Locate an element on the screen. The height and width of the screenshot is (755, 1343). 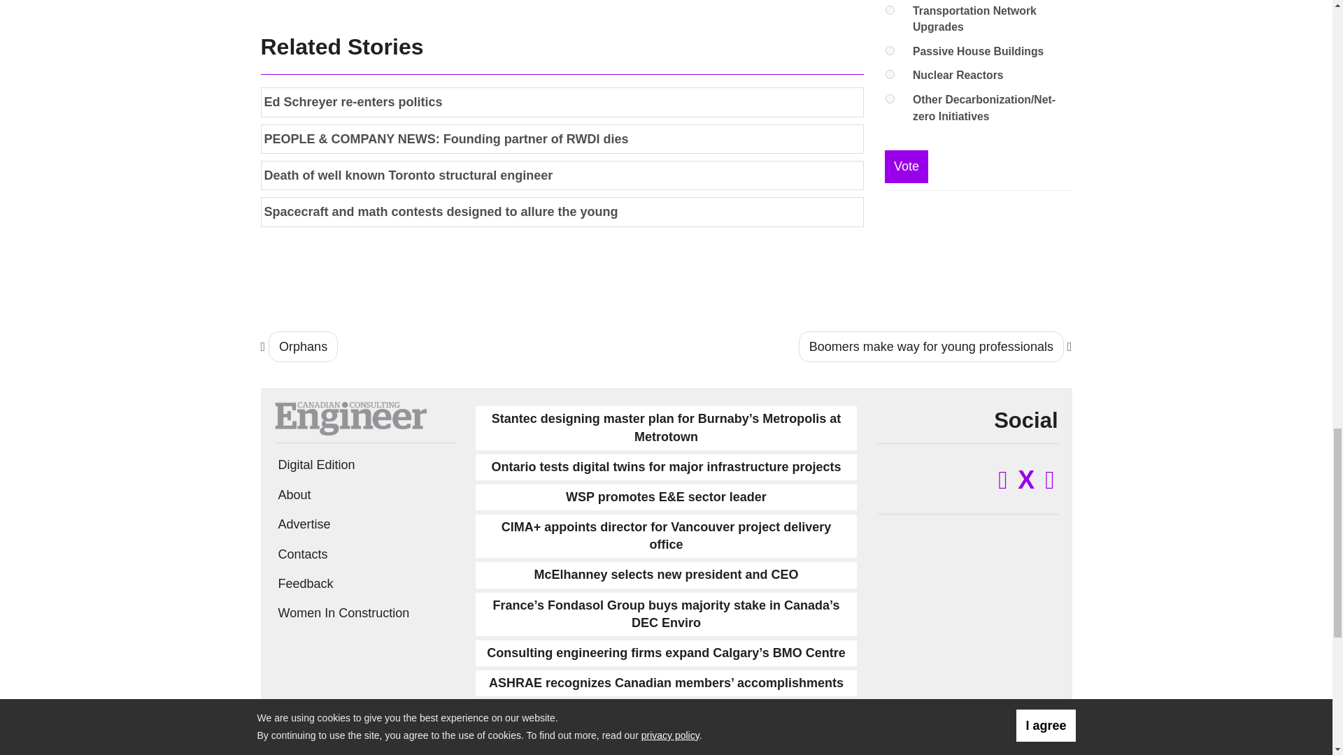
Transportation Network Upgrades is located at coordinates (890, 10).